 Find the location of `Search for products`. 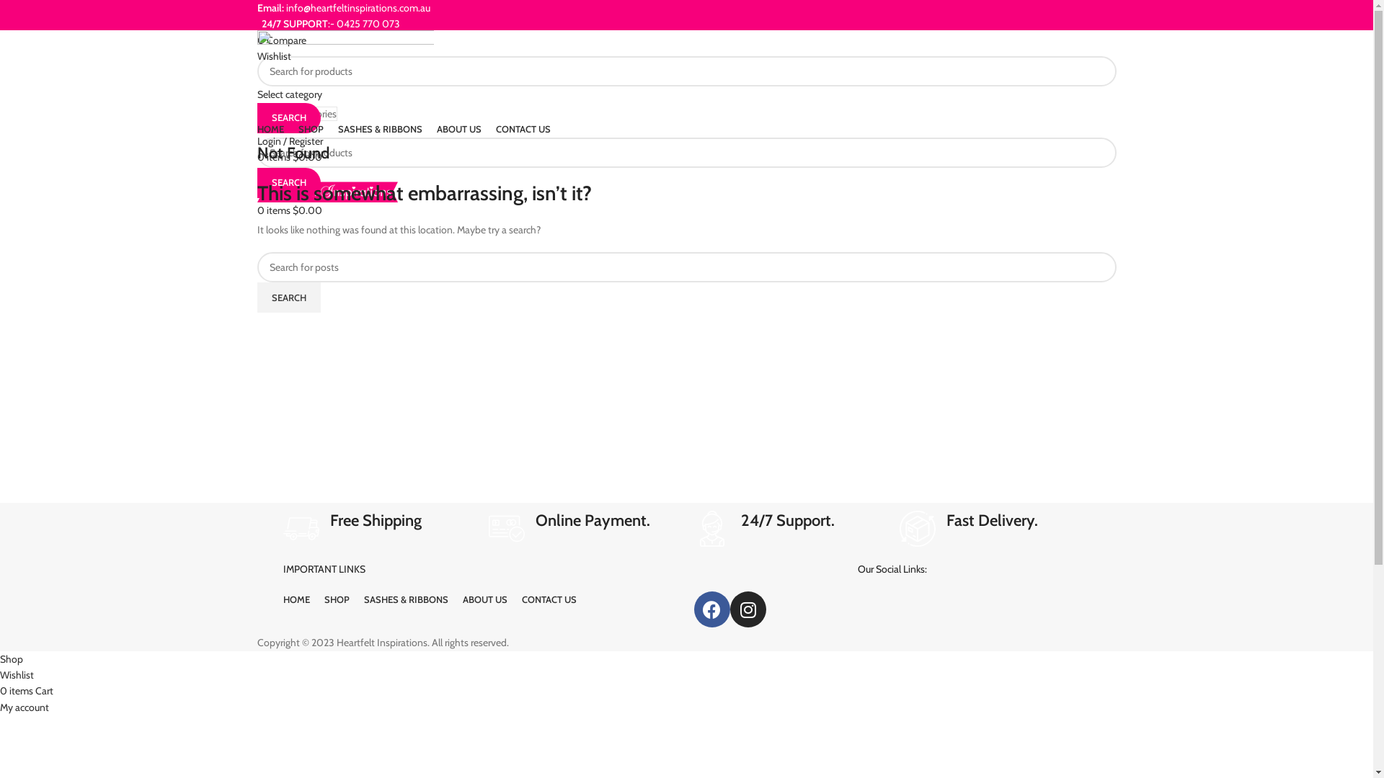

Search for products is located at coordinates (686, 71).